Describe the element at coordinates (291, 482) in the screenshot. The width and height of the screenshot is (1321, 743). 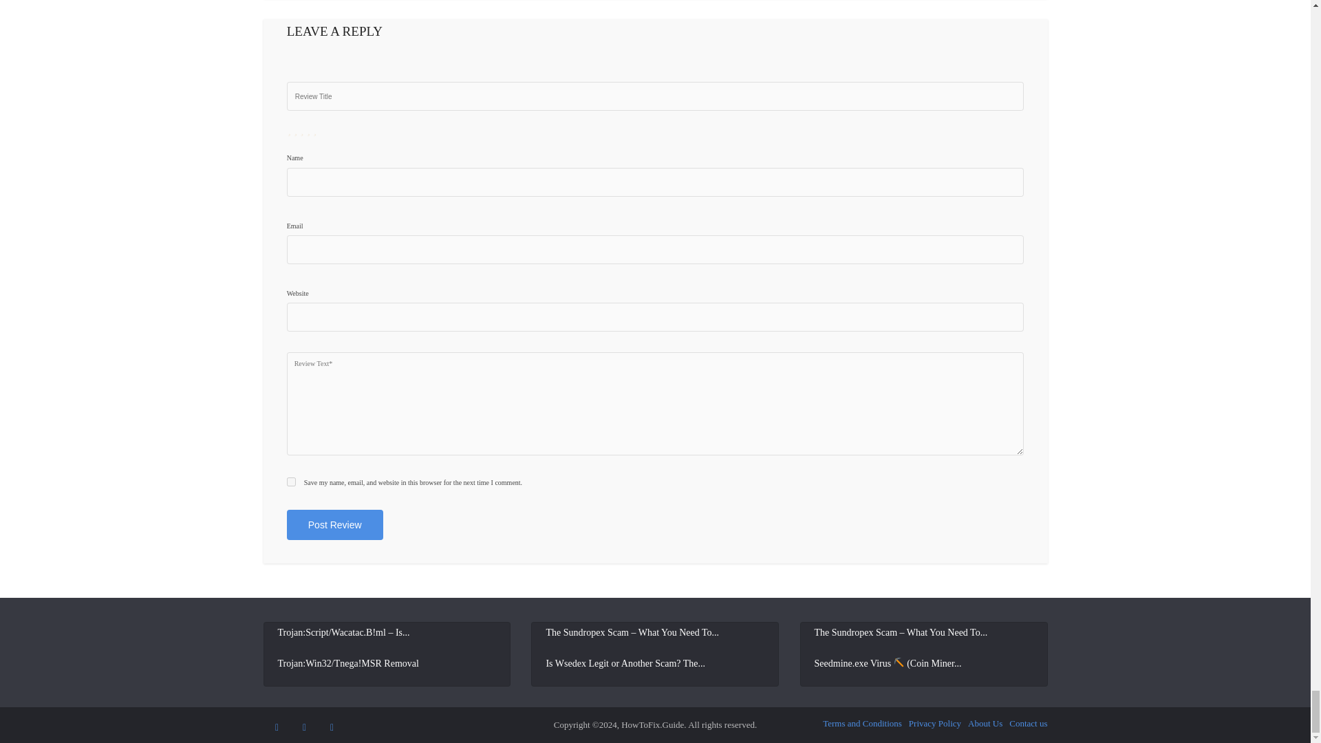
I see `yes` at that location.